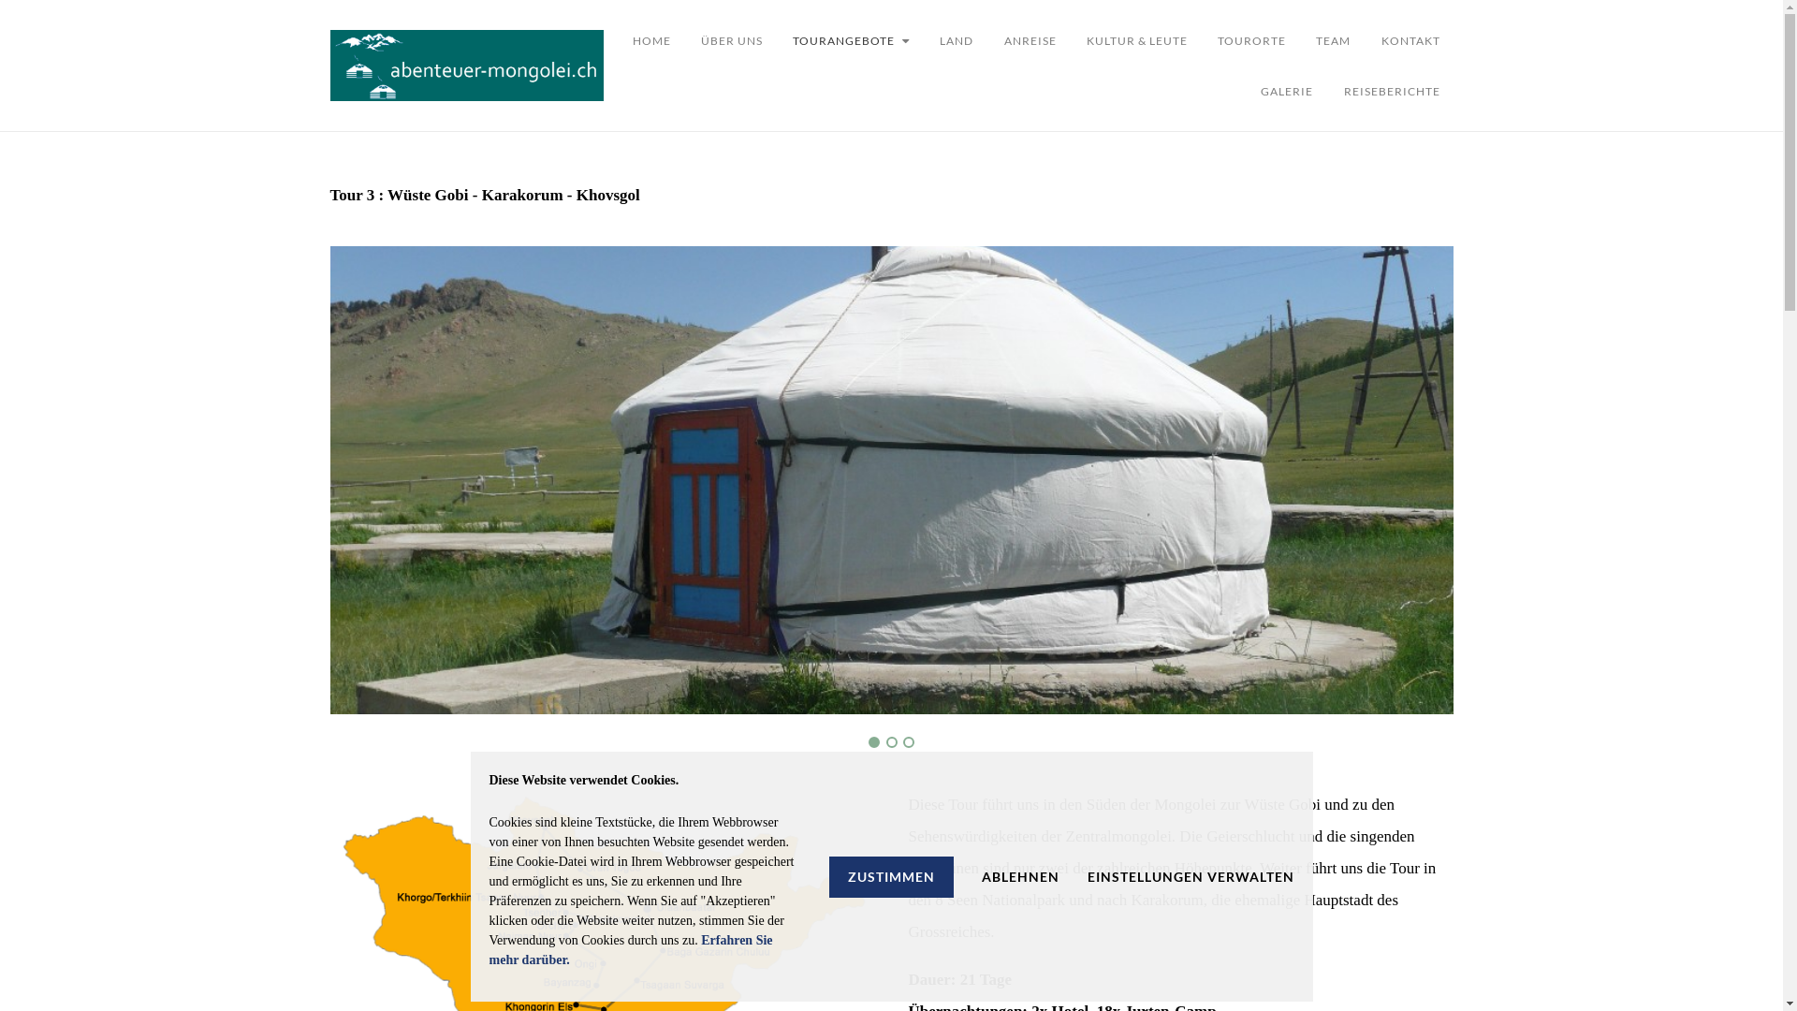 The image size is (1797, 1011). Describe the element at coordinates (1191, 876) in the screenshot. I see `EINSTELLUNGEN VERWALTEN` at that location.